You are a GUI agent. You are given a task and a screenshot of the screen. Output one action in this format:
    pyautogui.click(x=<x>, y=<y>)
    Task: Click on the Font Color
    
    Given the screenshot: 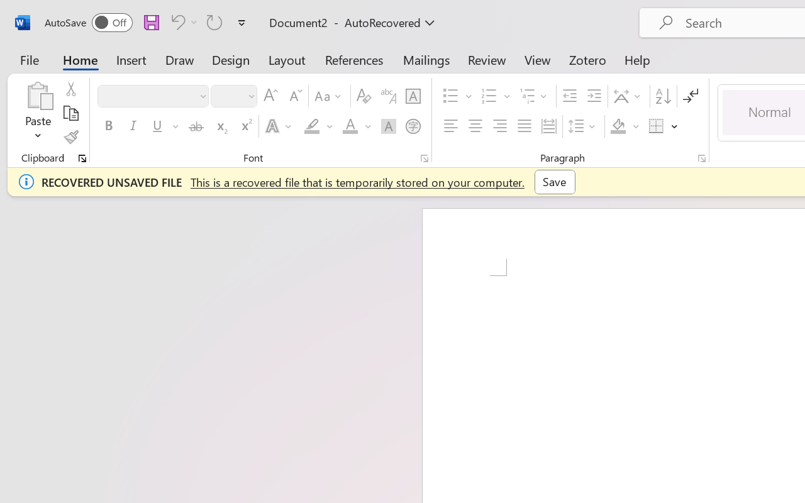 What is the action you would take?
    pyautogui.click(x=357, y=126)
    